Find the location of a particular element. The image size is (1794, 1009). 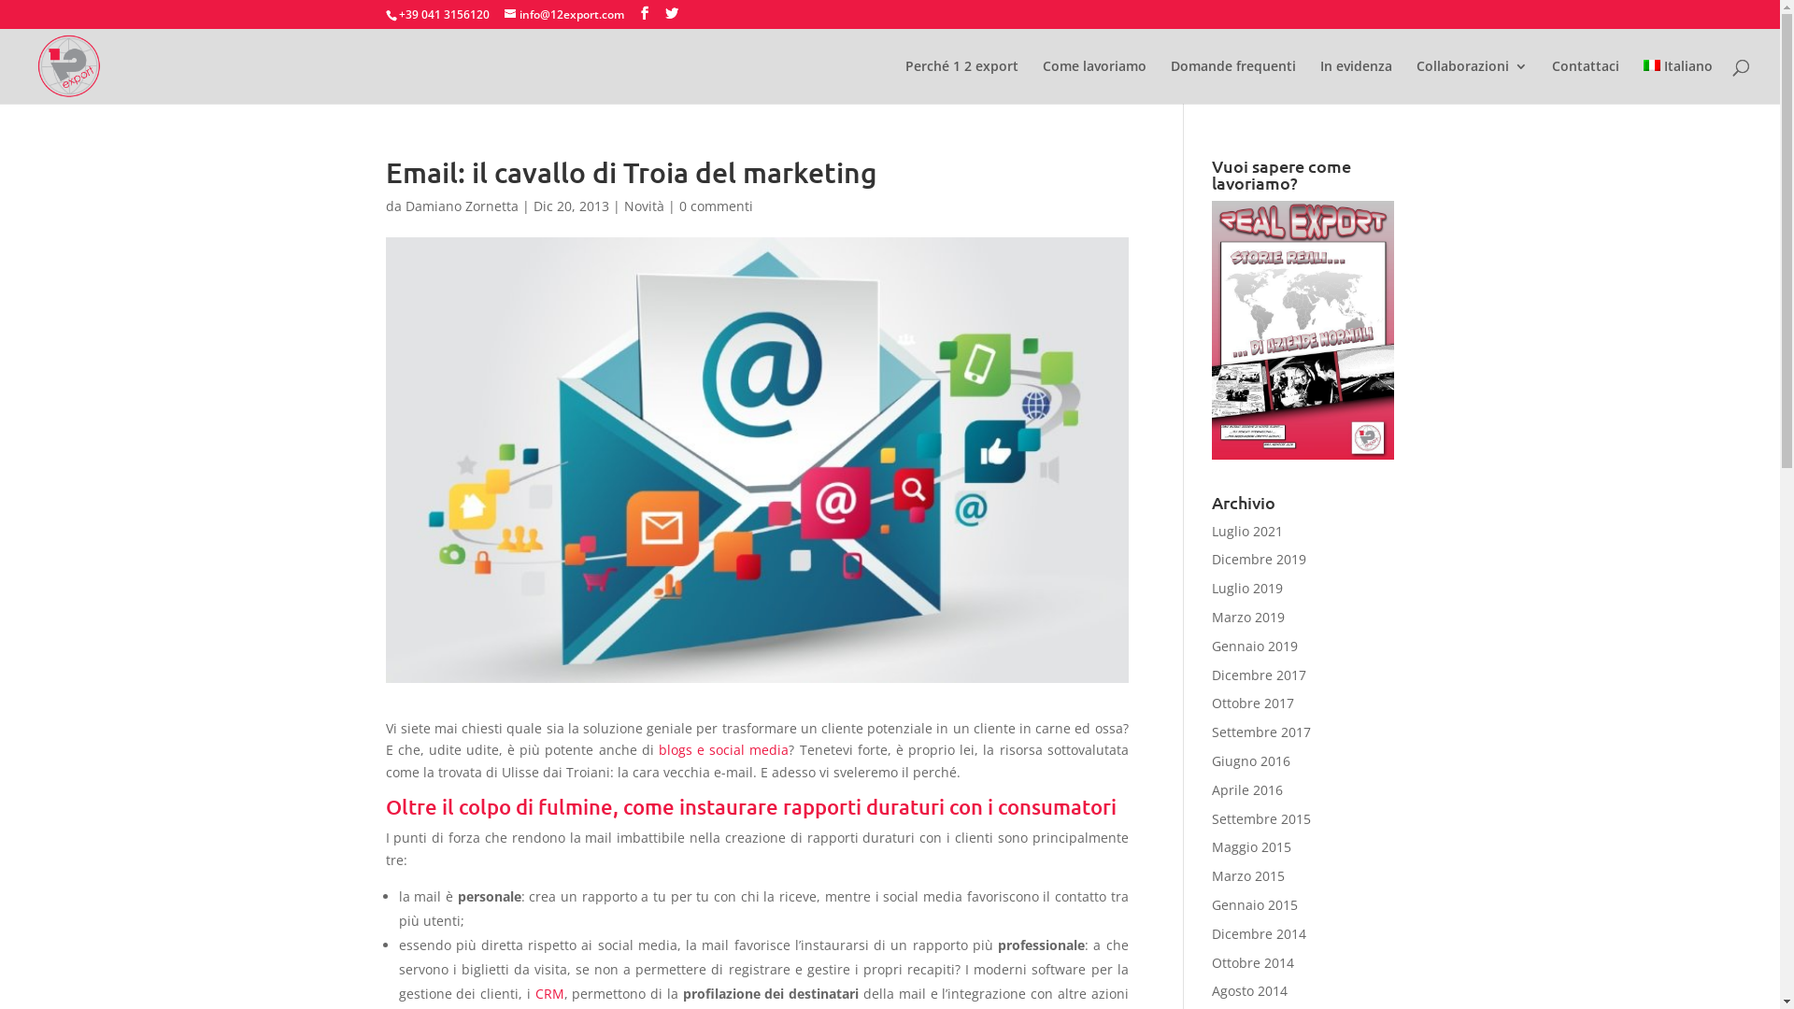

Maggio 2015 is located at coordinates (1252, 846).